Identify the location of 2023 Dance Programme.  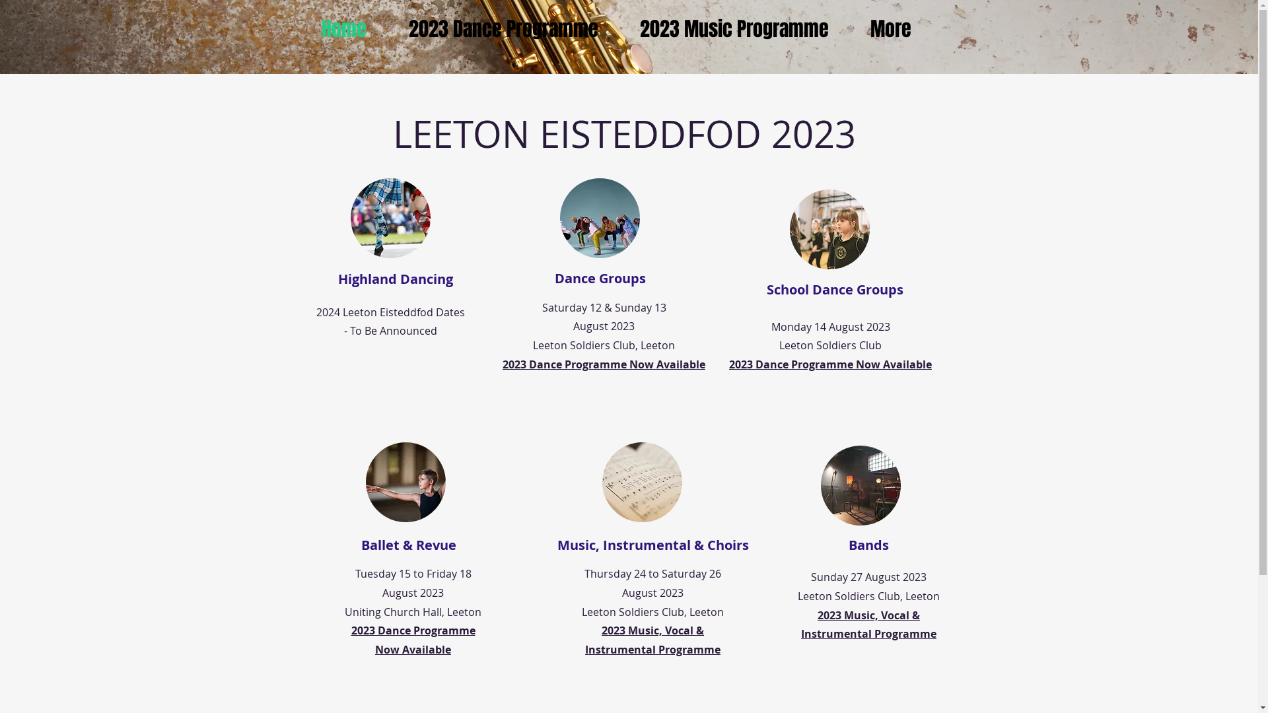
(514, 29).